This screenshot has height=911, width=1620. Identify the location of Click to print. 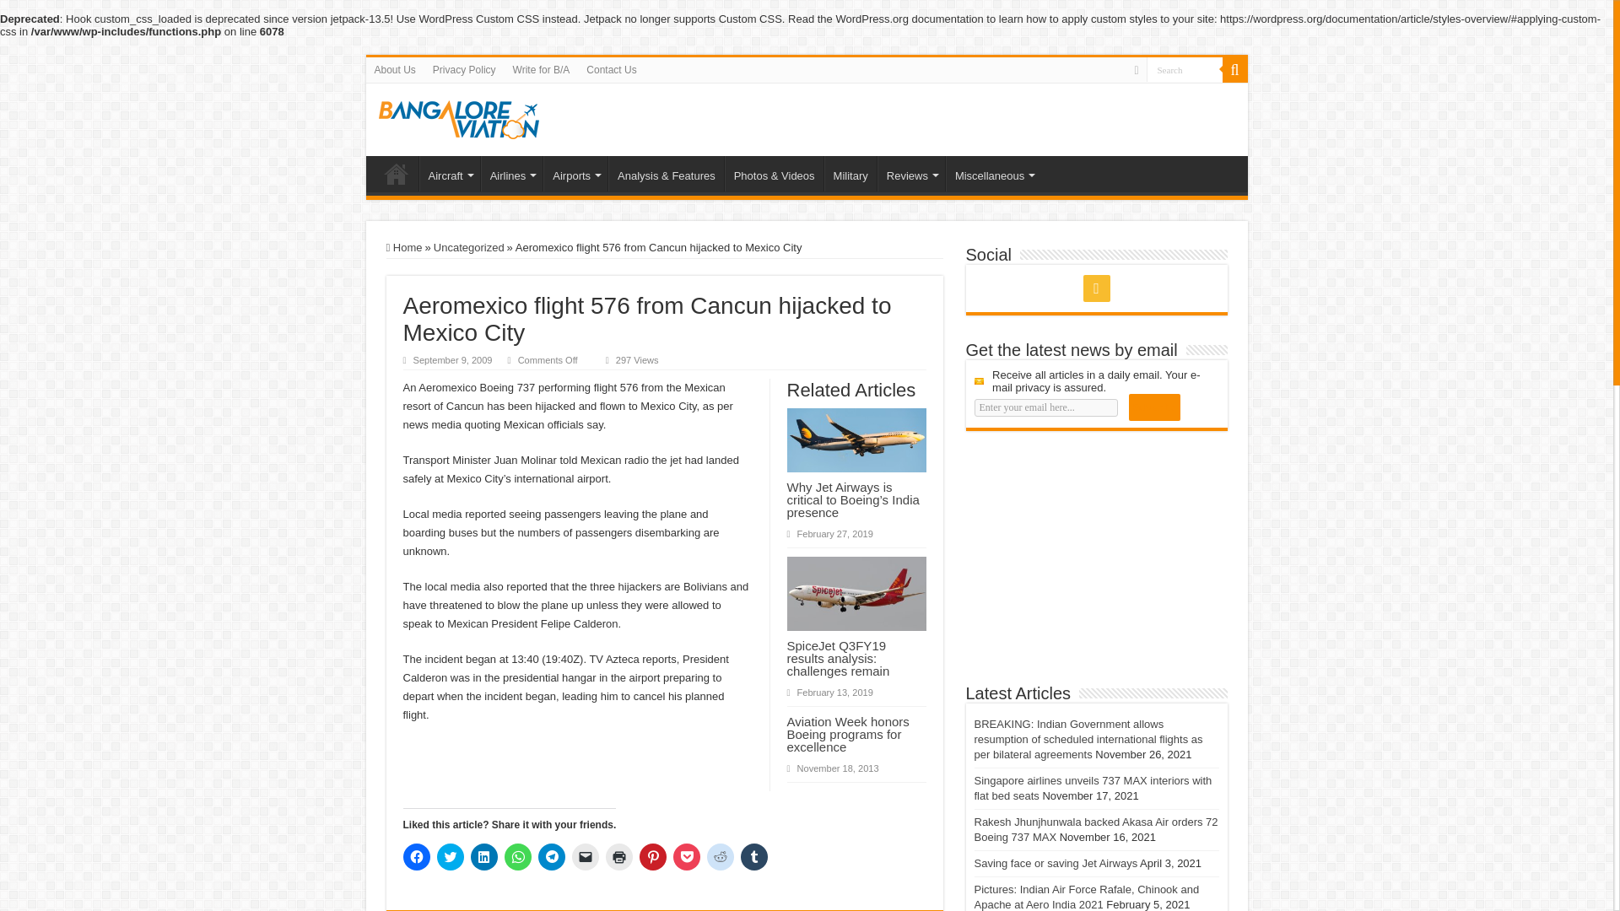
(619, 857).